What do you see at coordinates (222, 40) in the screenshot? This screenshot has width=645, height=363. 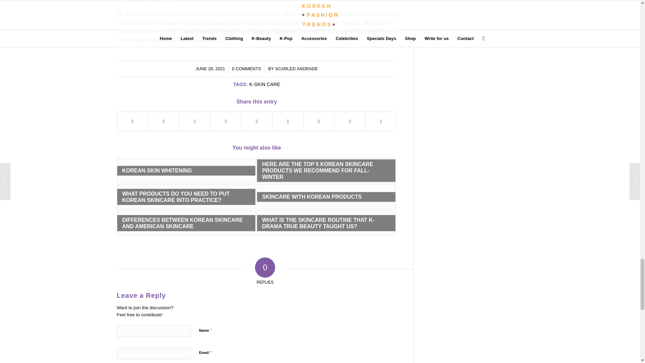 I see `Korean skin whitening` at bounding box center [222, 40].